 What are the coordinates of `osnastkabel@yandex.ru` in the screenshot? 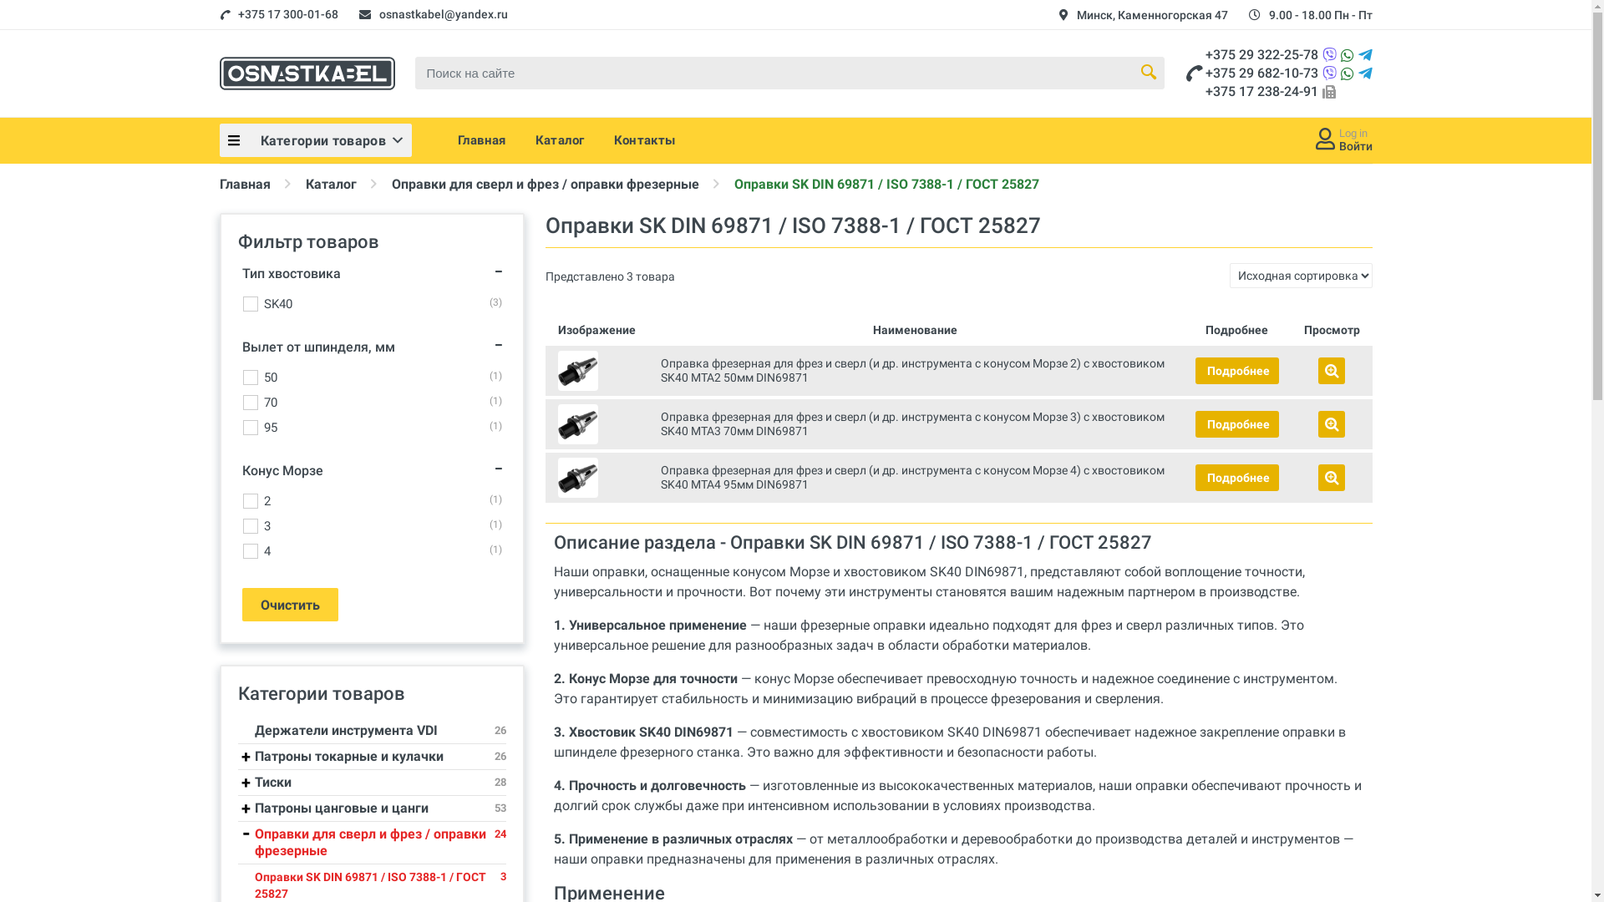 It's located at (444, 14).